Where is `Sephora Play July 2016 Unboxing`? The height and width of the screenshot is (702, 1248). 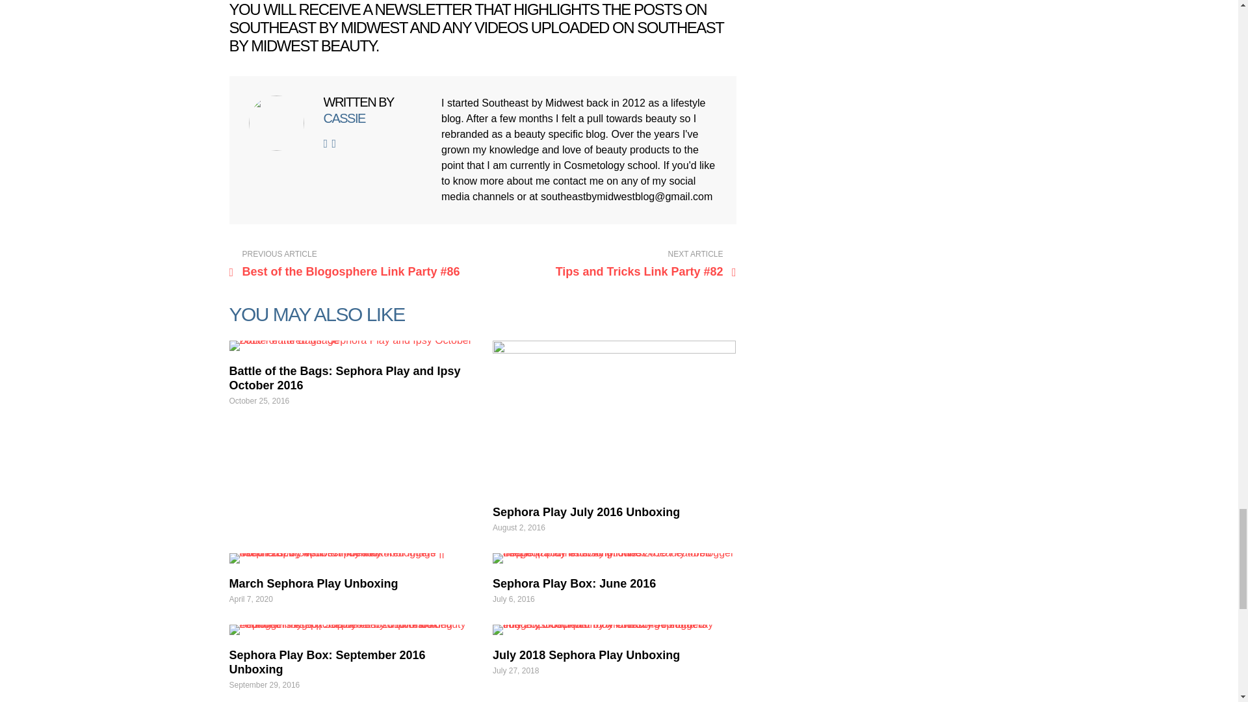
Sephora Play July 2016 Unboxing is located at coordinates (586, 512).